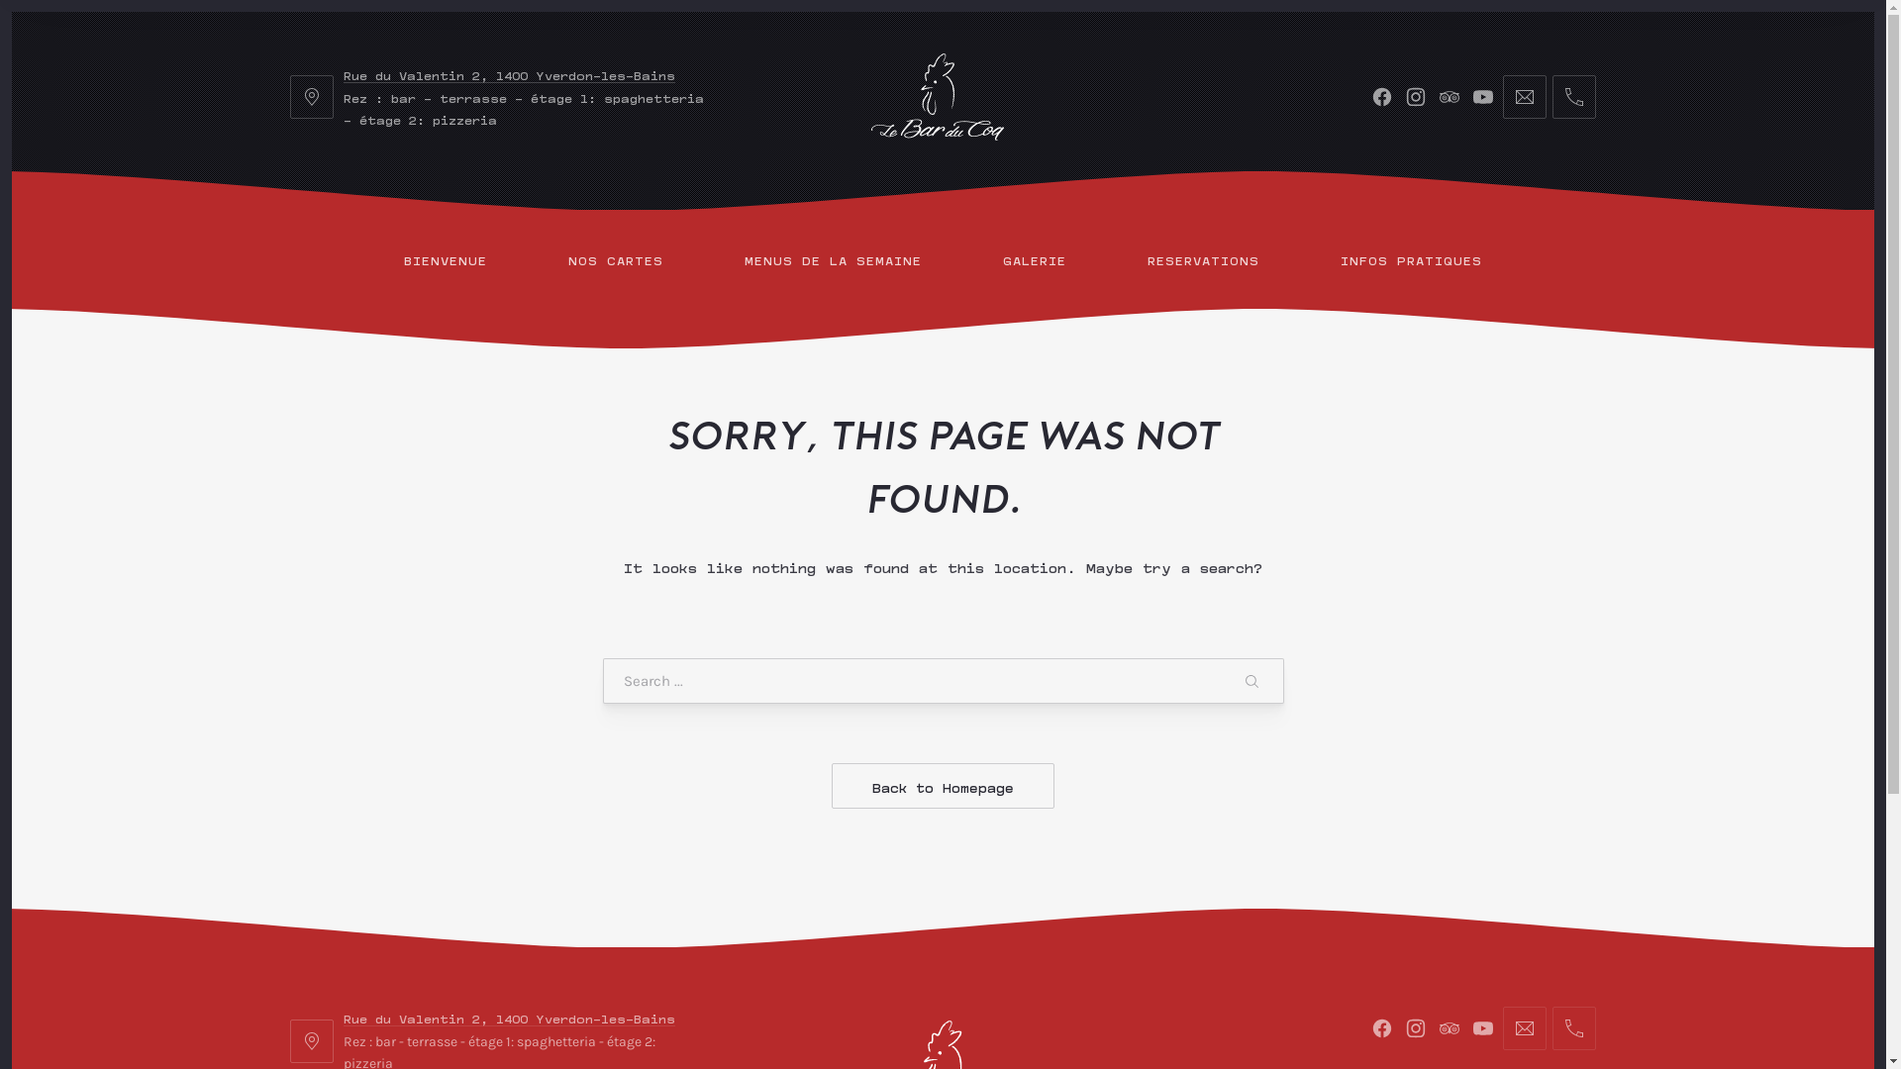  Describe the element at coordinates (1382, 1028) in the screenshot. I see `Facebook` at that location.